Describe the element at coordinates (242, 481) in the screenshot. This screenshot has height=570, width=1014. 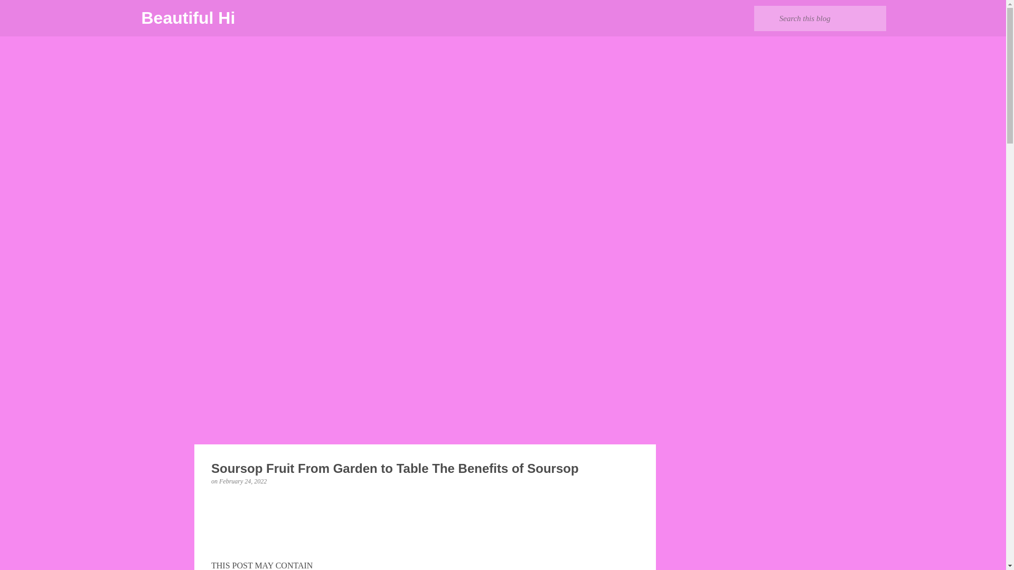
I see `February 24, 2022` at that location.